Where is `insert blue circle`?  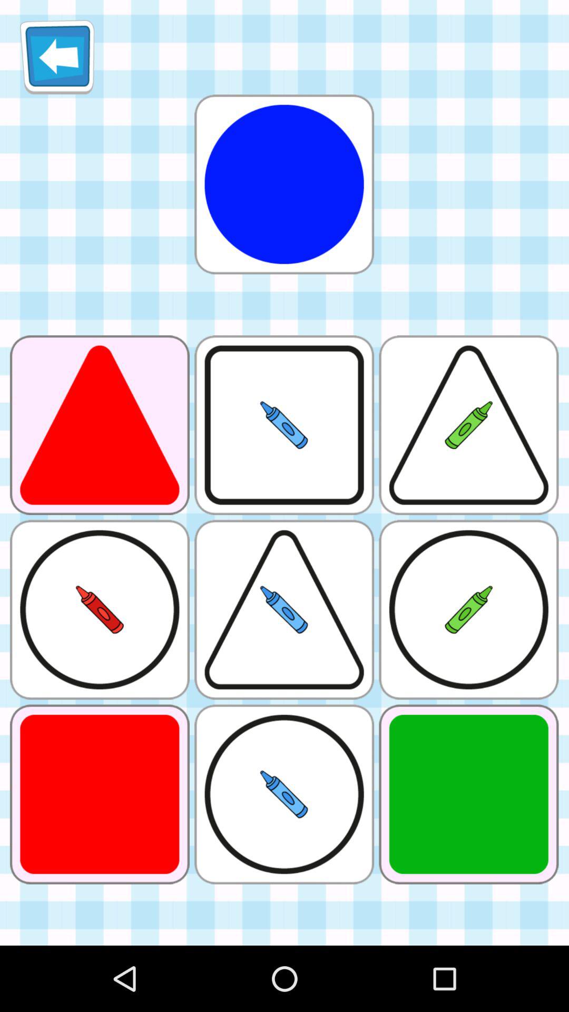 insert blue circle is located at coordinates (284, 184).